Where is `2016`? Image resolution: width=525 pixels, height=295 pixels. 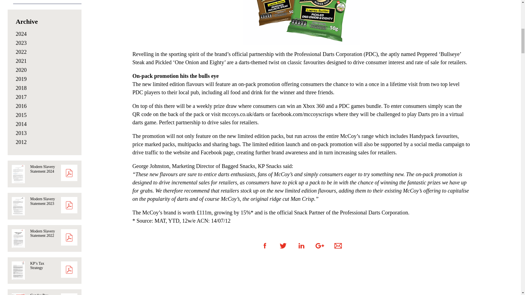 2016 is located at coordinates (21, 106).